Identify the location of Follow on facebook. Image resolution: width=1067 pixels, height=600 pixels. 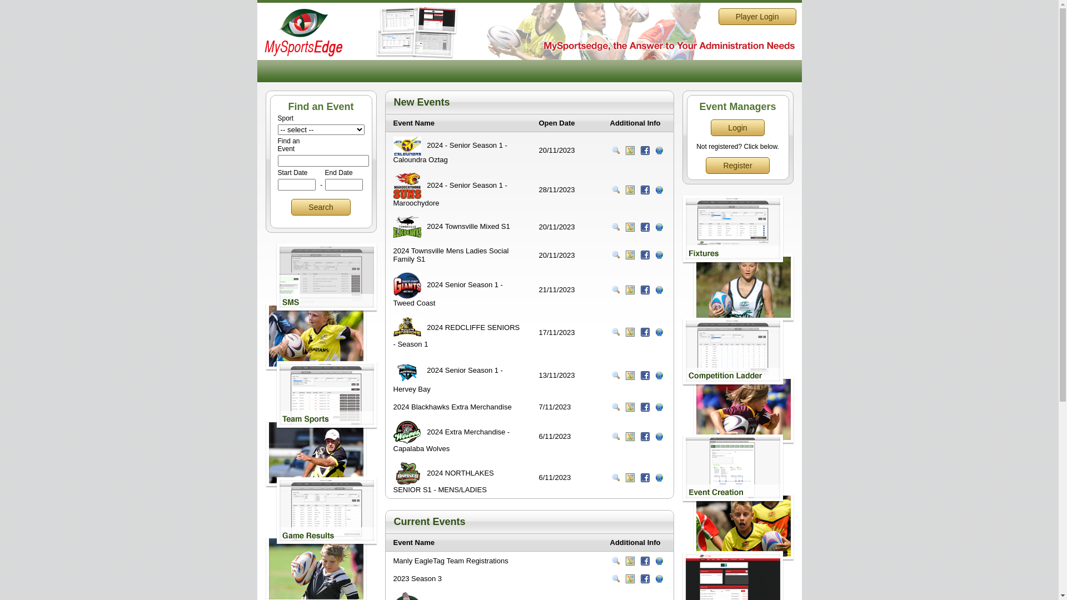
(645, 332).